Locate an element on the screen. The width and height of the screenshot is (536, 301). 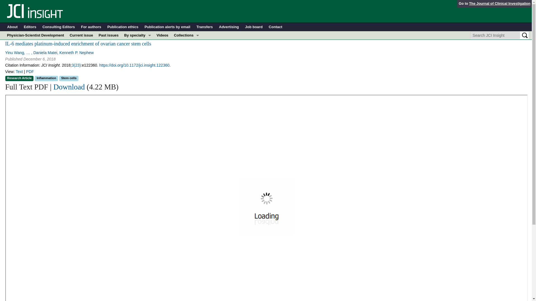
Oncology is located at coordinates (138, 85).